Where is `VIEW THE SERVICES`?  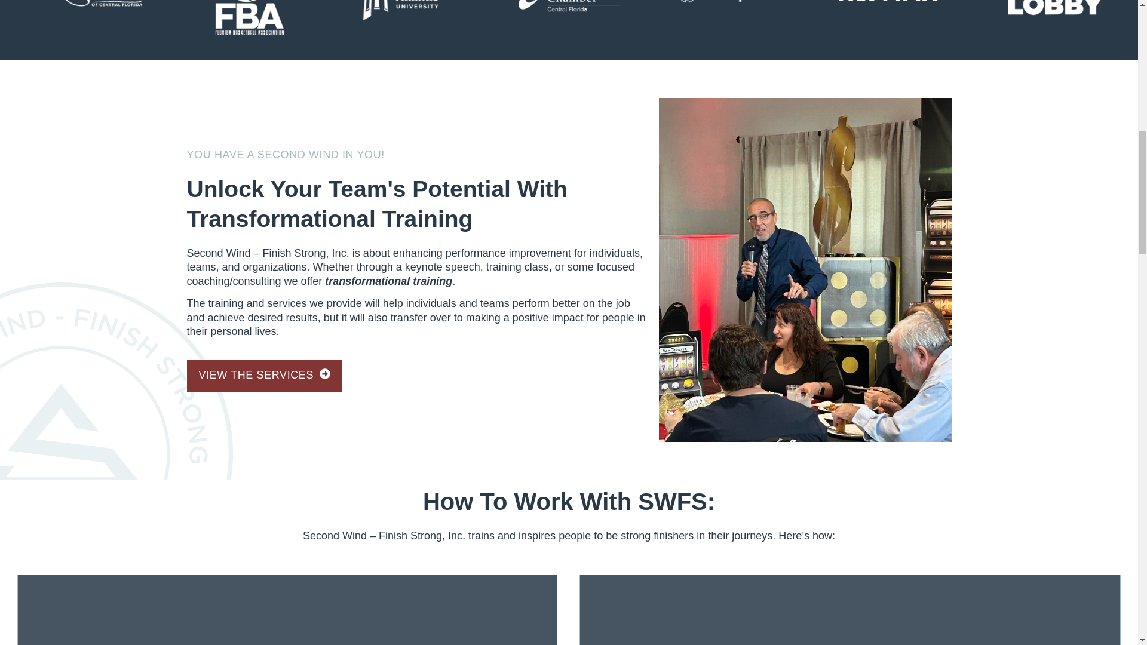
VIEW THE SERVICES is located at coordinates (264, 375).